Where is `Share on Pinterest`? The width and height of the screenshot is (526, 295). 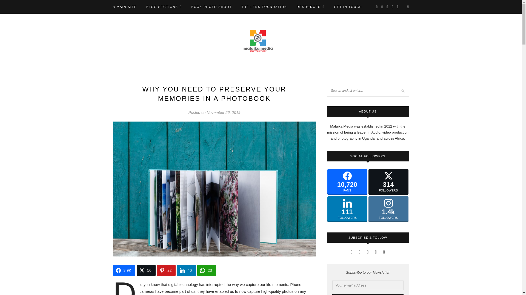 Share on Pinterest is located at coordinates (166, 270).